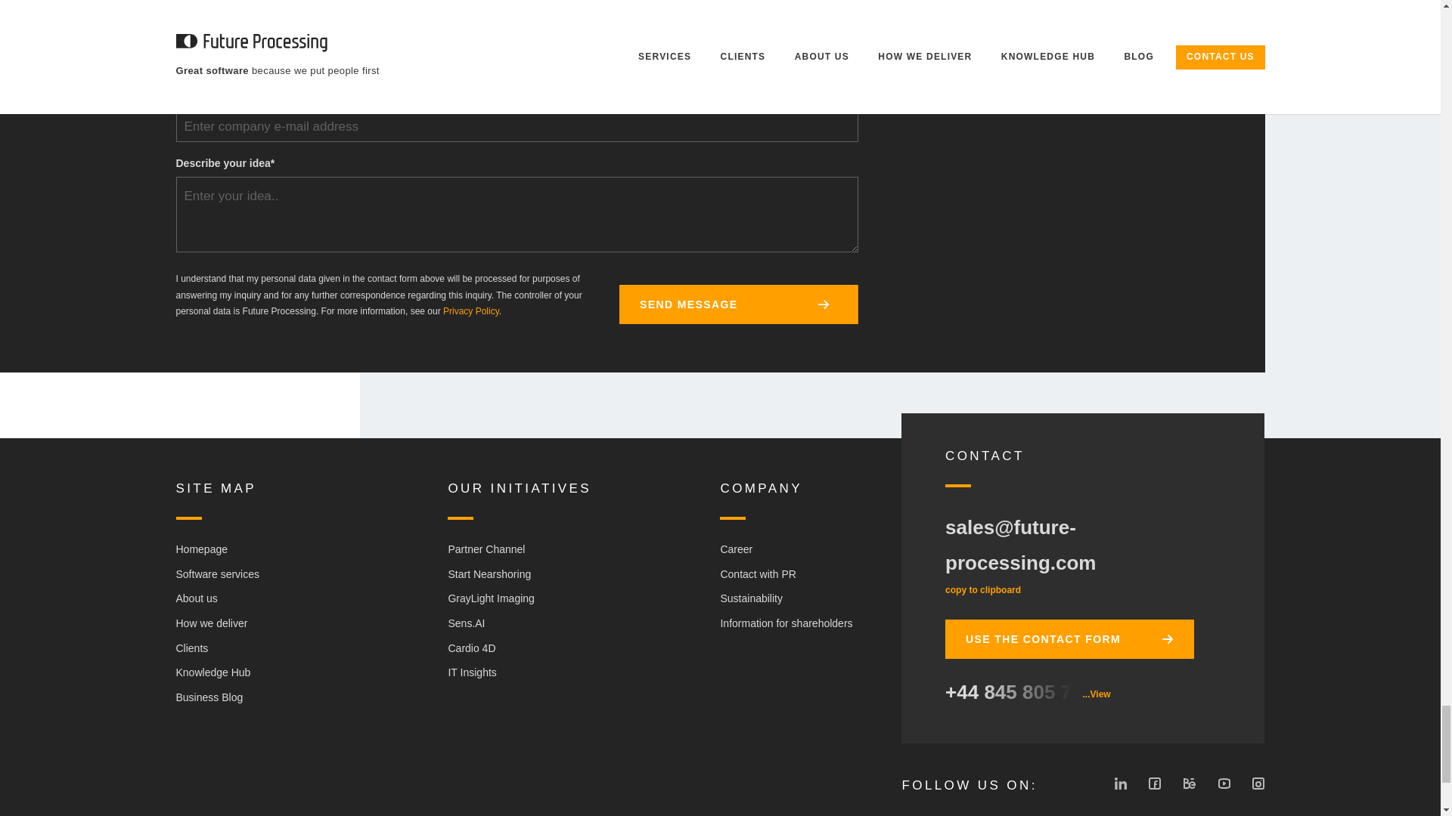  I want to click on SEND MESSAGE, so click(738, 304).